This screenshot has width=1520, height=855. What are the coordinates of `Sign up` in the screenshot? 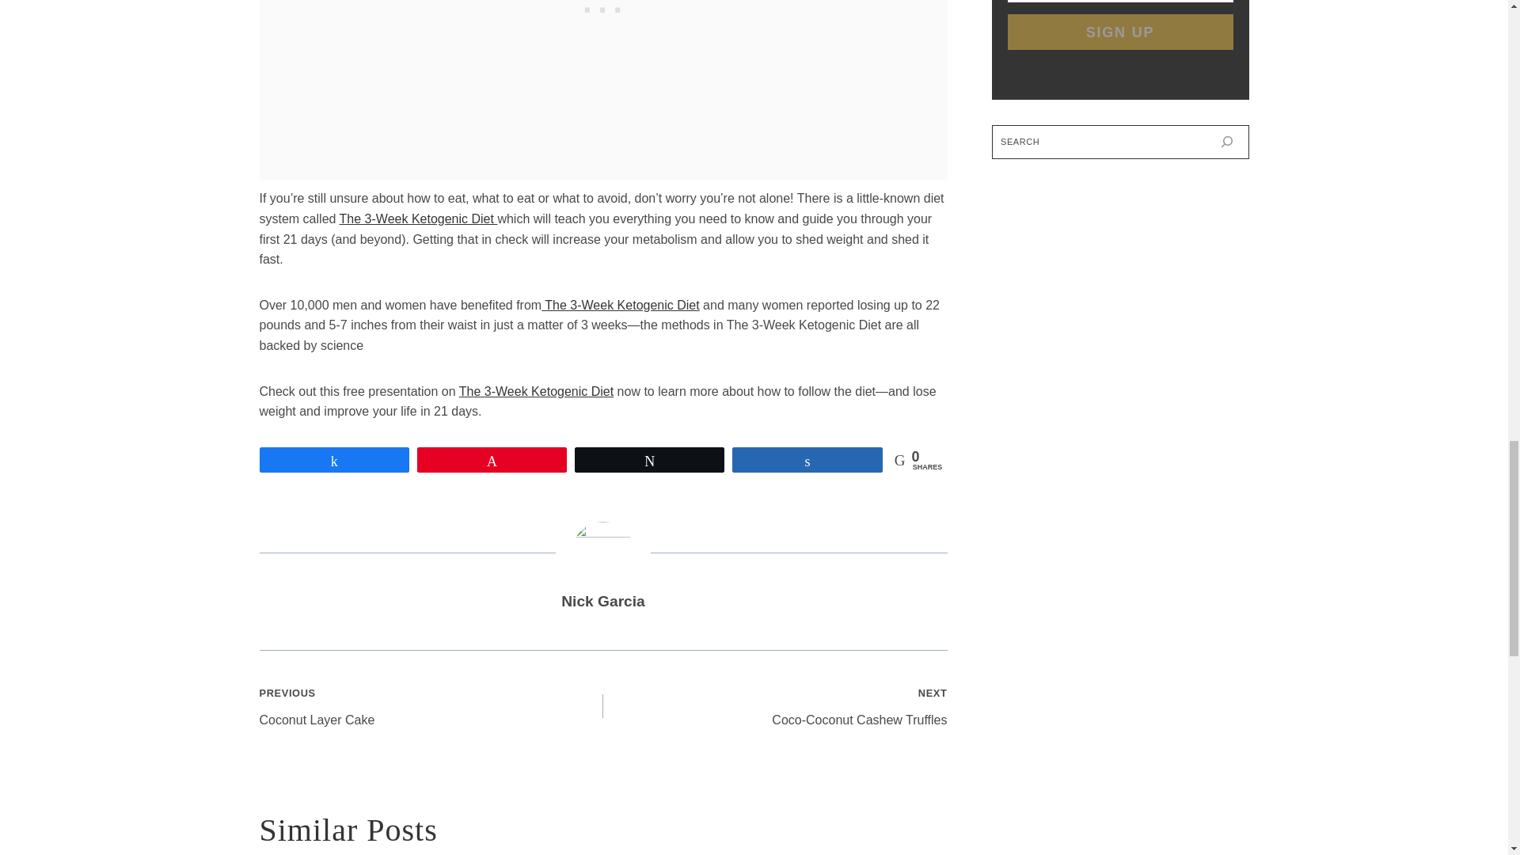 It's located at (1119, 32).